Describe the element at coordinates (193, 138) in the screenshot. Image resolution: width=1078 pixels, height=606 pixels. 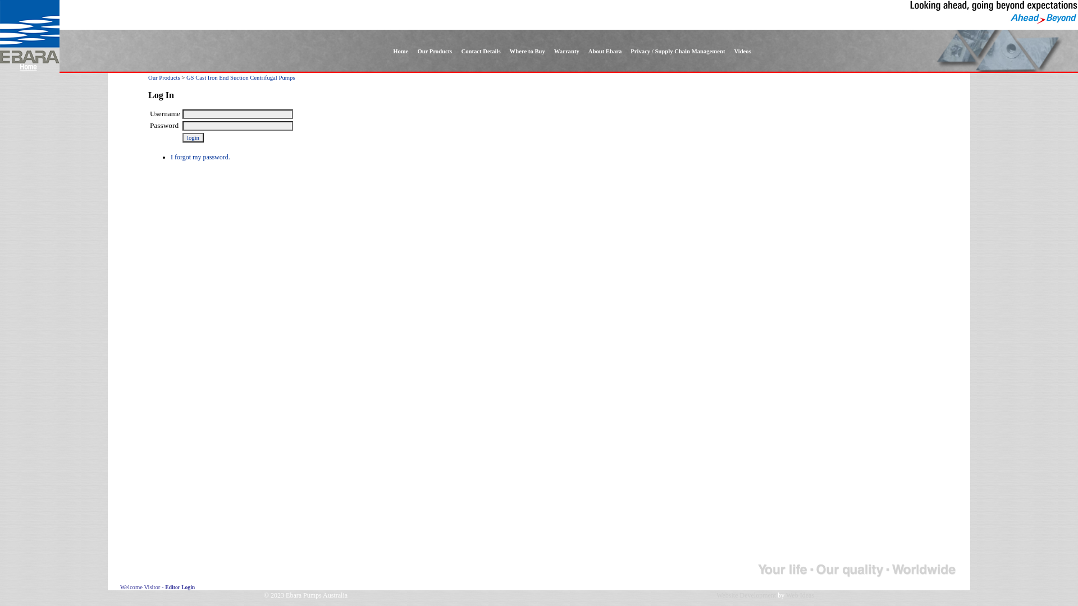
I see `login` at that location.